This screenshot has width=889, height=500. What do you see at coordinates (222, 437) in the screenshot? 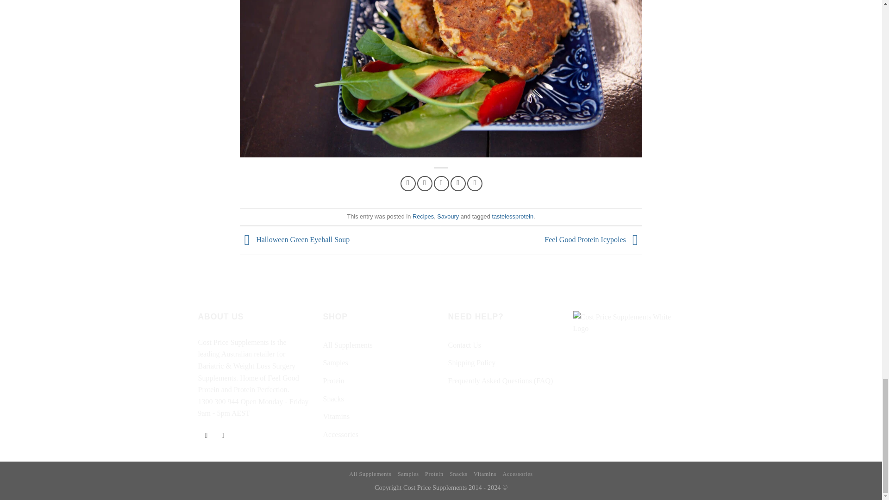
I see `Follow on Instagram` at bounding box center [222, 437].